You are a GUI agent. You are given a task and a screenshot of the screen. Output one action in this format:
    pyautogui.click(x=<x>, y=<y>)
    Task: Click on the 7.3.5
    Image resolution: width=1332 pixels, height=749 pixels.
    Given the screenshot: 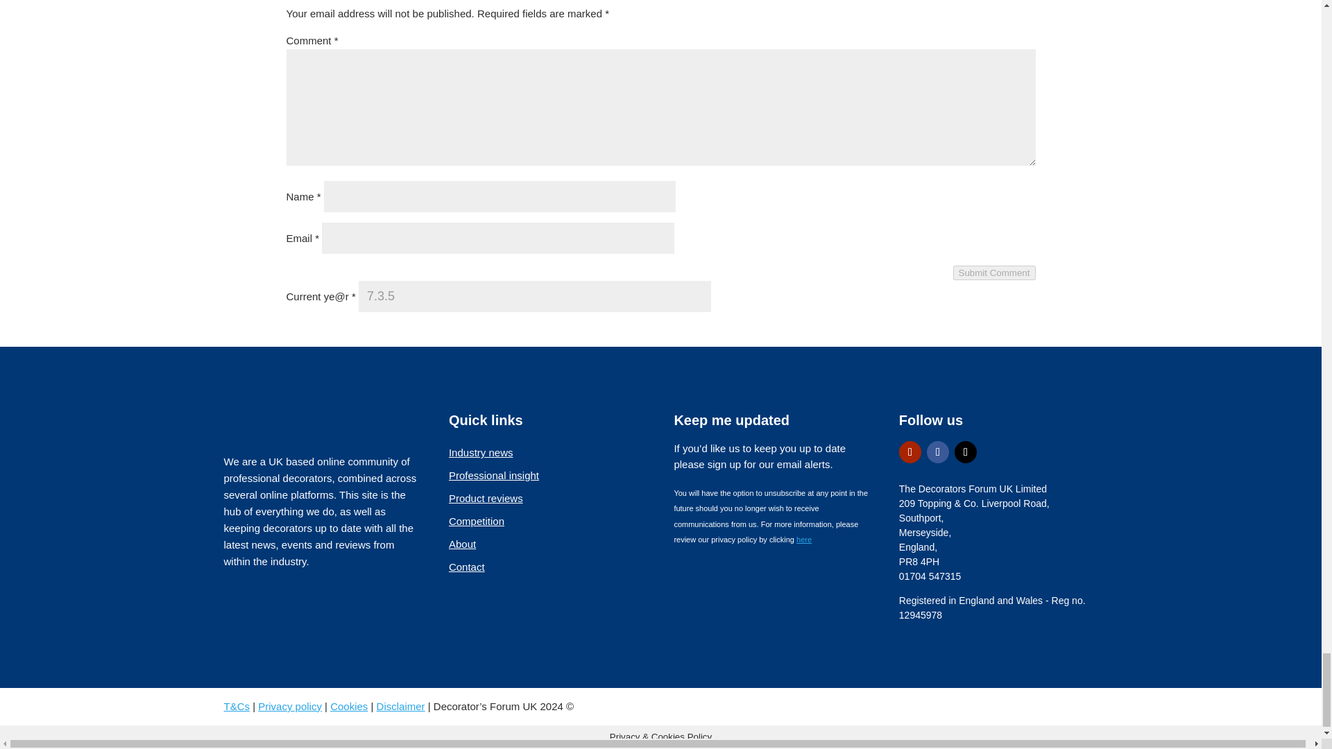 What is the action you would take?
    pyautogui.click(x=534, y=297)
    